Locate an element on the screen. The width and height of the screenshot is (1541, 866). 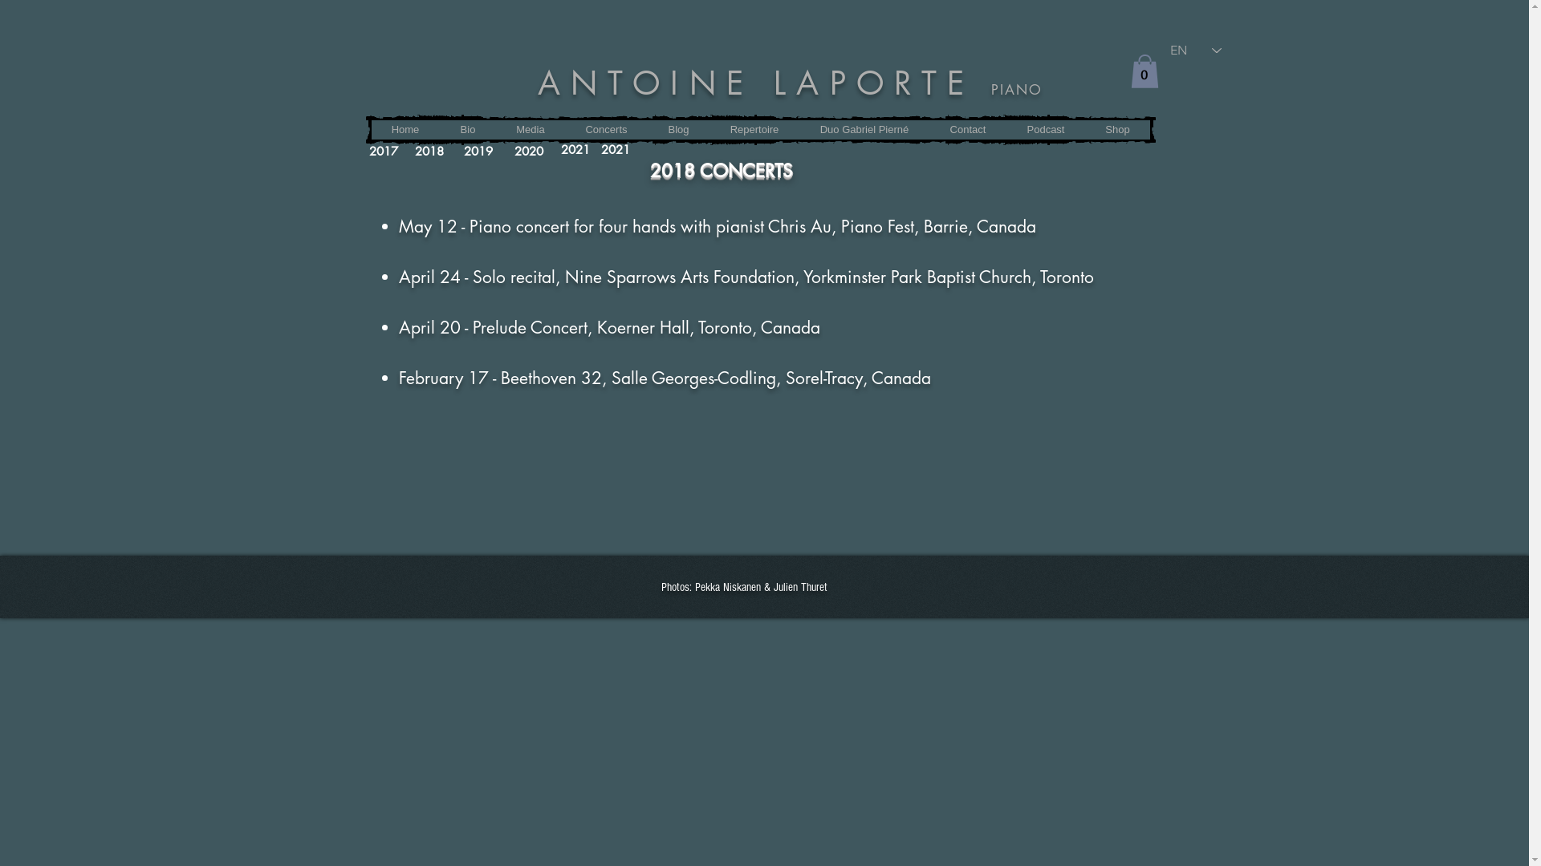
Shop is located at coordinates (1119, 130).